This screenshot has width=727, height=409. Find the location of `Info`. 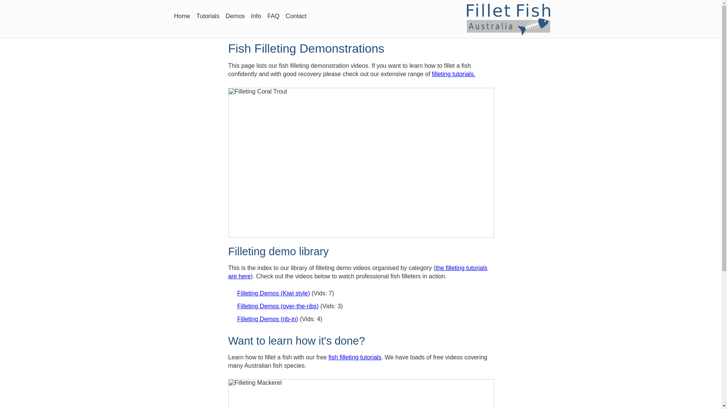

Info is located at coordinates (256, 16).